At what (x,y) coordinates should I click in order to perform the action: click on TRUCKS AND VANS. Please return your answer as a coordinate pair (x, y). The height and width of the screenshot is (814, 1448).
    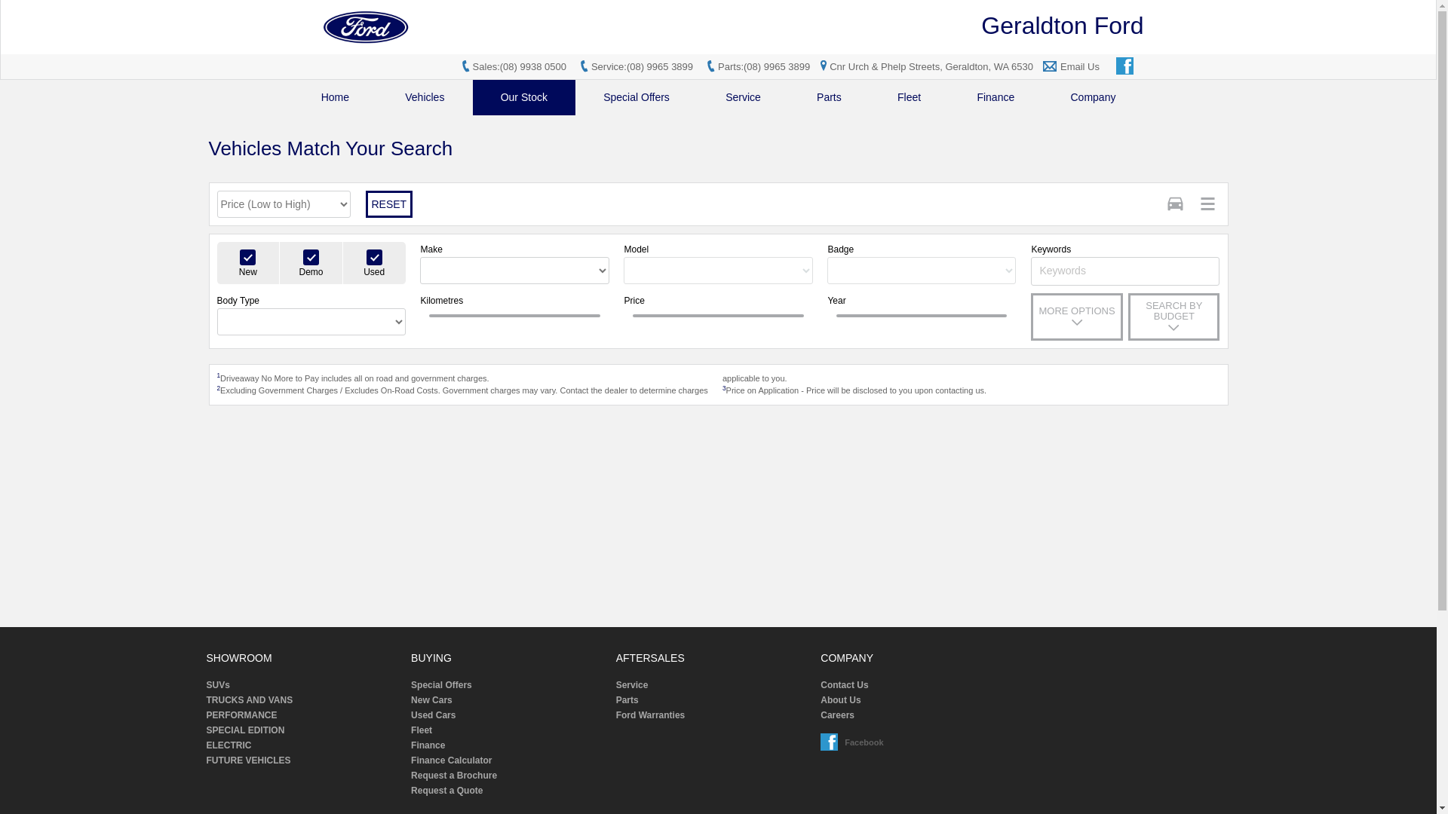
    Looking at the image, I should click on (304, 700).